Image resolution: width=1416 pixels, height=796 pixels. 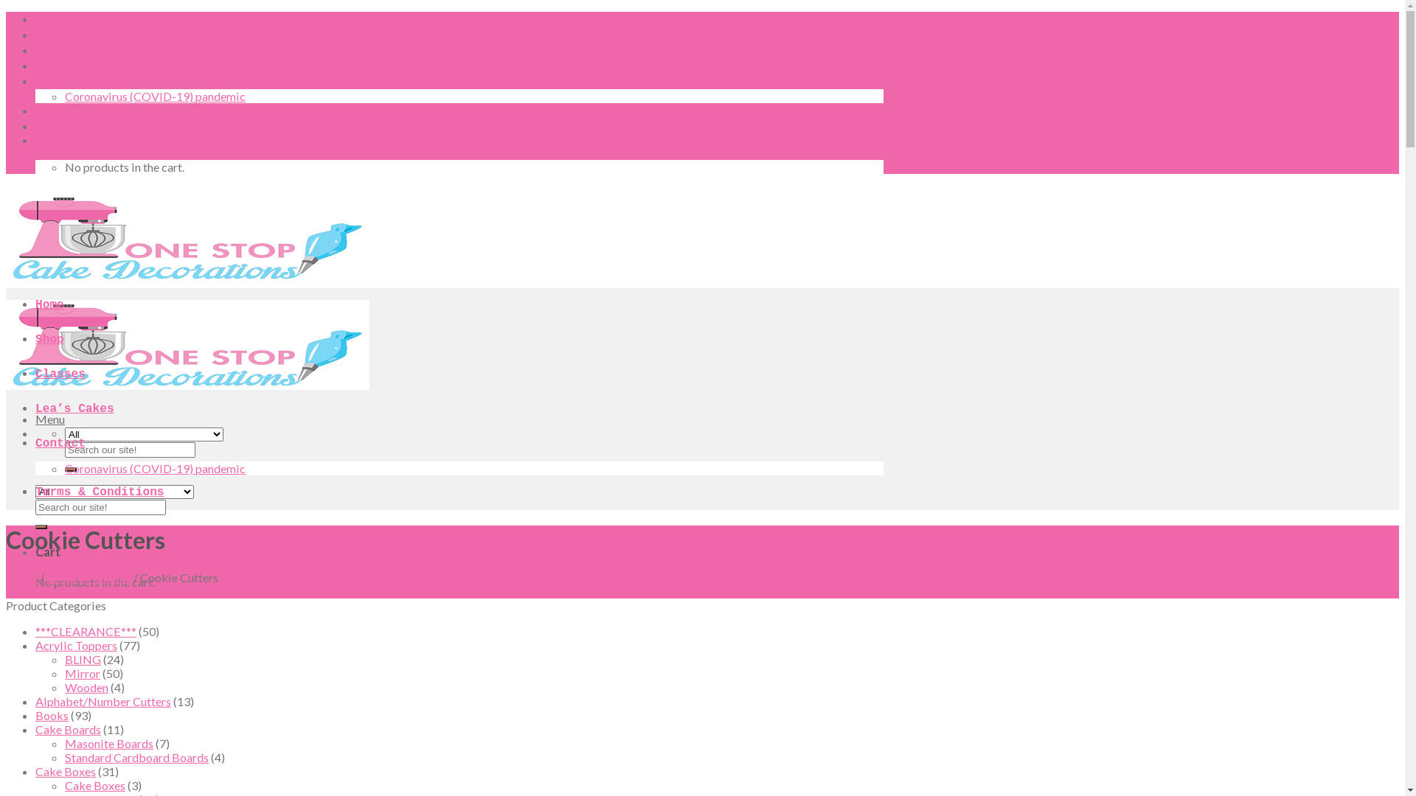 What do you see at coordinates (87, 687) in the screenshot?
I see `Wooden` at bounding box center [87, 687].